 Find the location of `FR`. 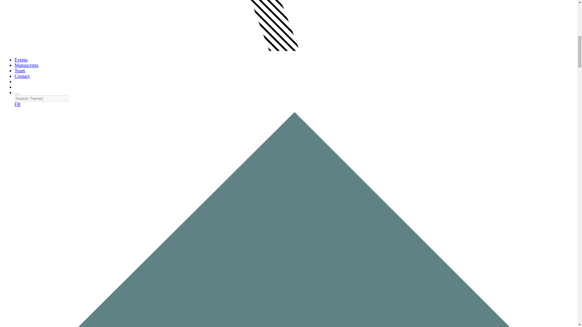

FR is located at coordinates (18, 104).